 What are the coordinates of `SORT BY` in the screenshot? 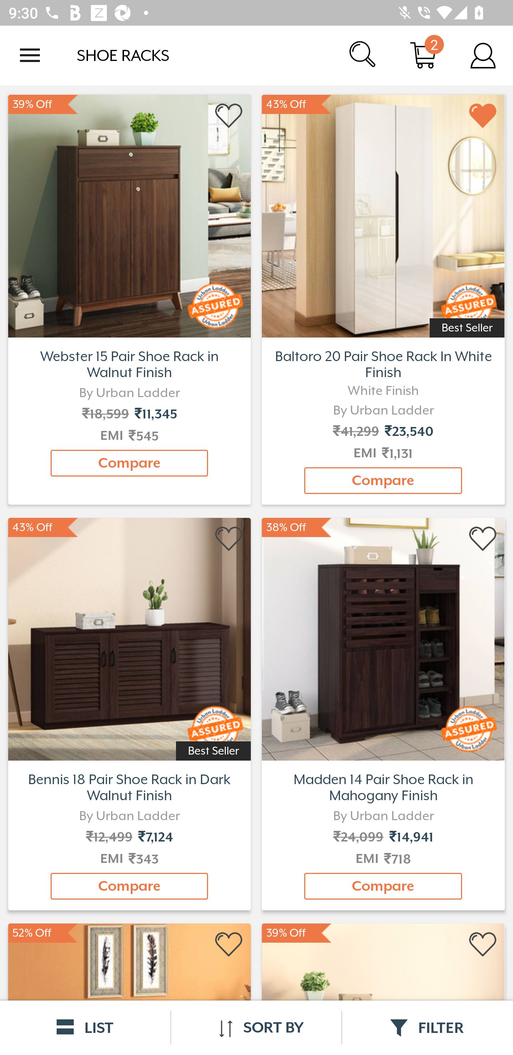 It's located at (256, 1028).